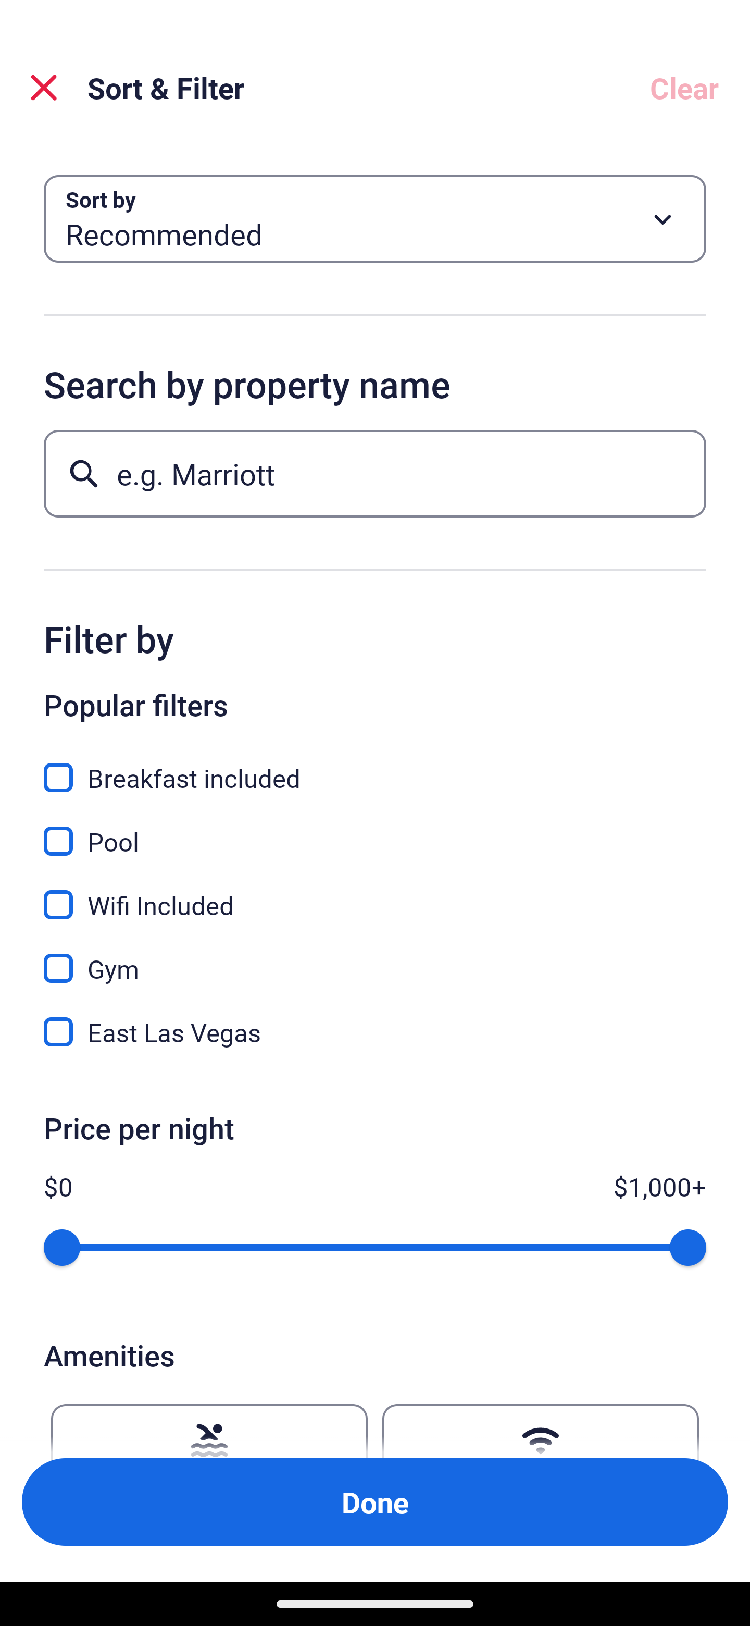 Image resolution: width=750 pixels, height=1626 pixels. Describe the element at coordinates (375, 473) in the screenshot. I see `e.g. Marriott Button` at that location.